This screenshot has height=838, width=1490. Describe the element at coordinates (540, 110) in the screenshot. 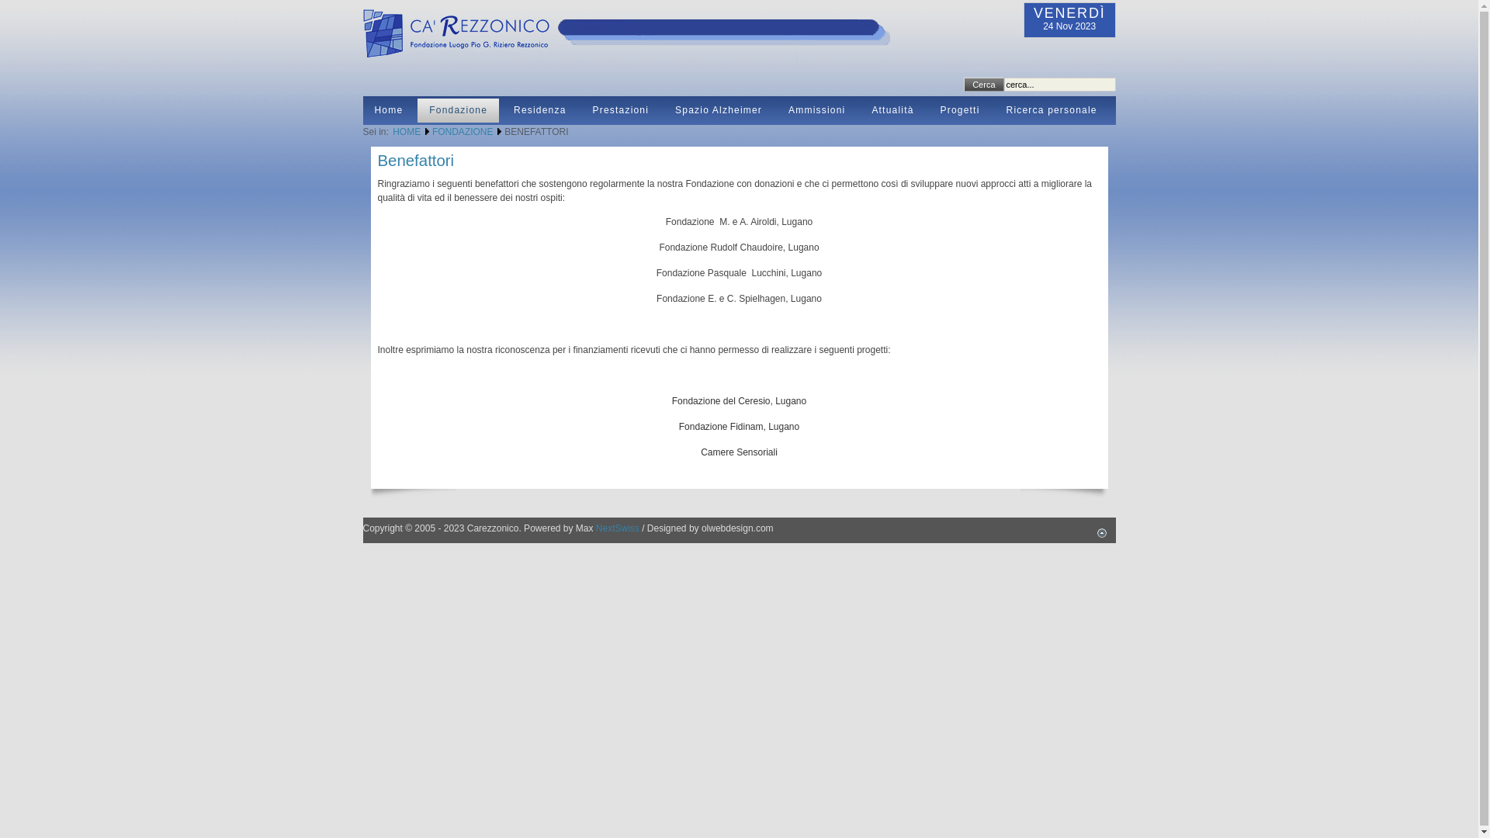

I see `Residenza` at that location.